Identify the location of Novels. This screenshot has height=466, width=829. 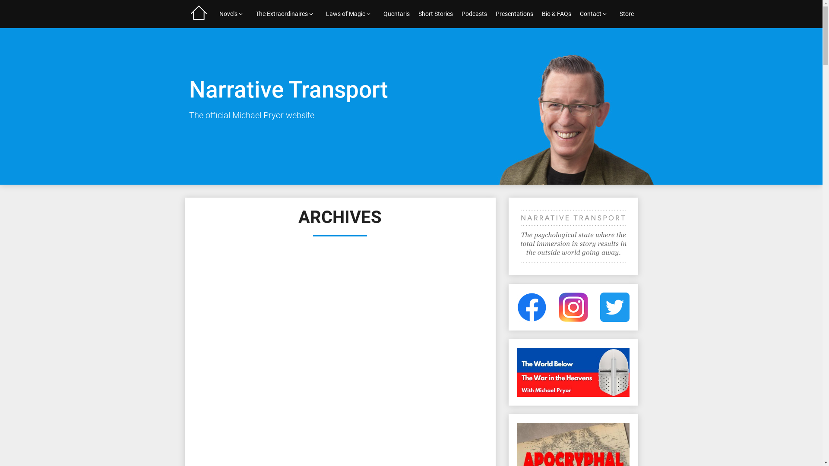
(235, 14).